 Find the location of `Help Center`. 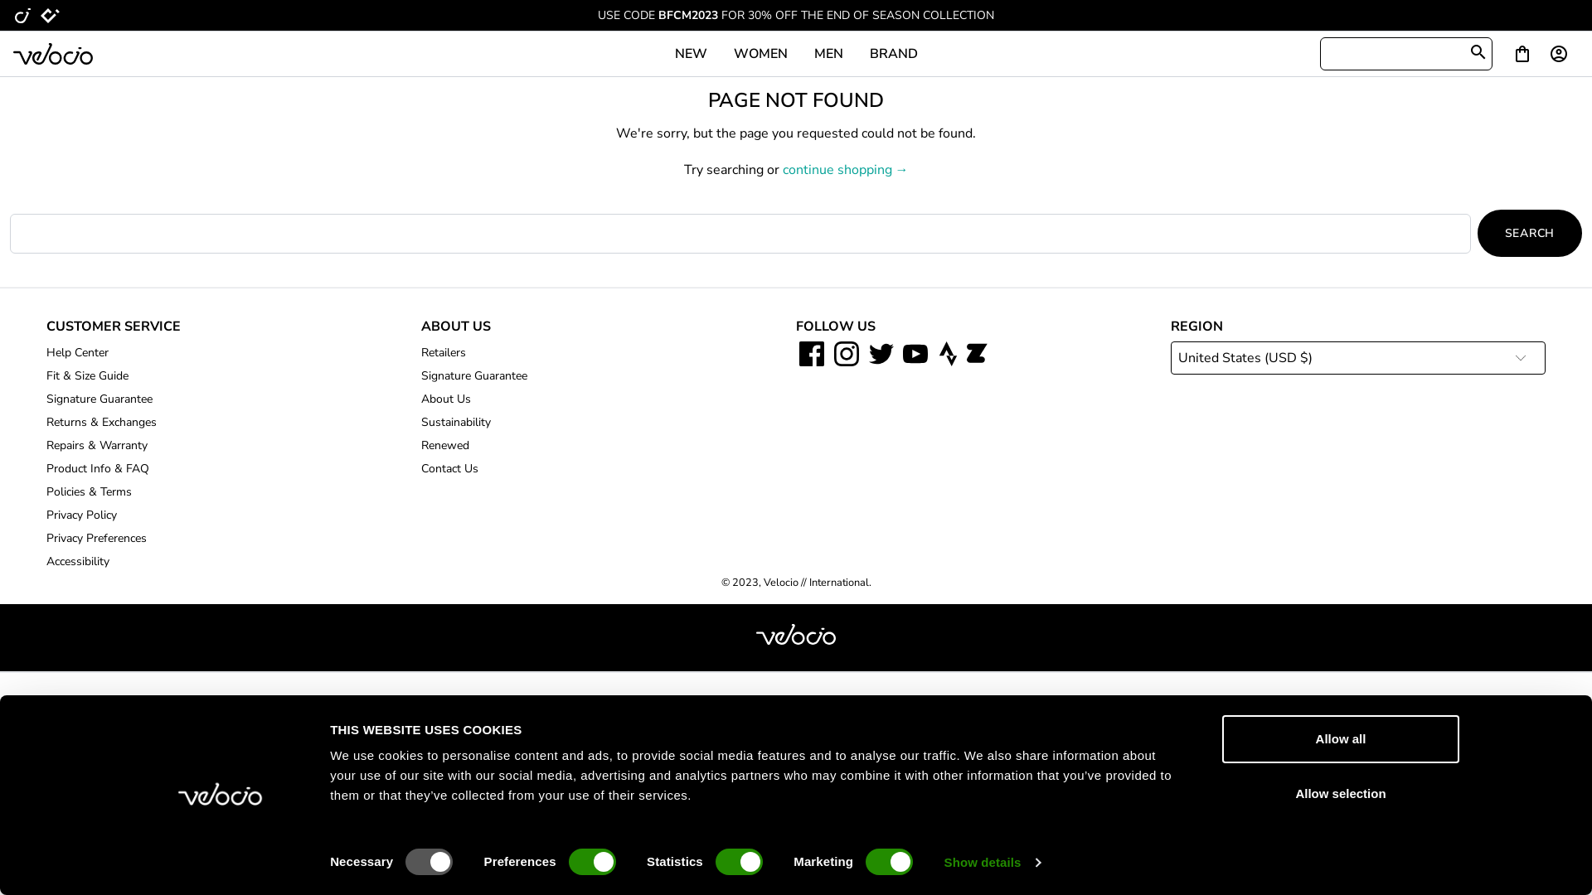

Help Center is located at coordinates (78, 353).